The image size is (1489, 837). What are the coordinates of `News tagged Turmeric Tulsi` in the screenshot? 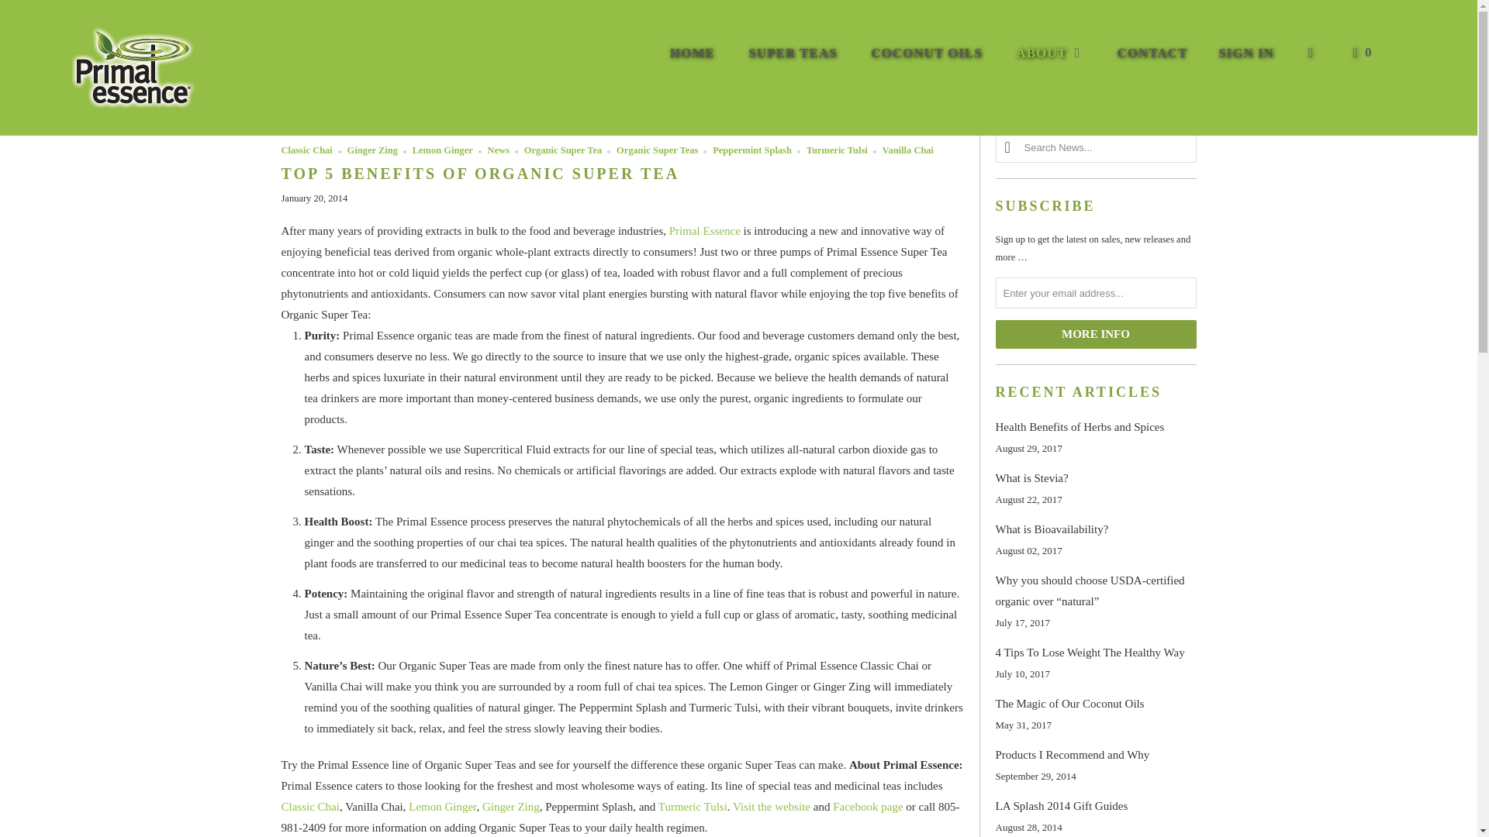 It's located at (838, 150).